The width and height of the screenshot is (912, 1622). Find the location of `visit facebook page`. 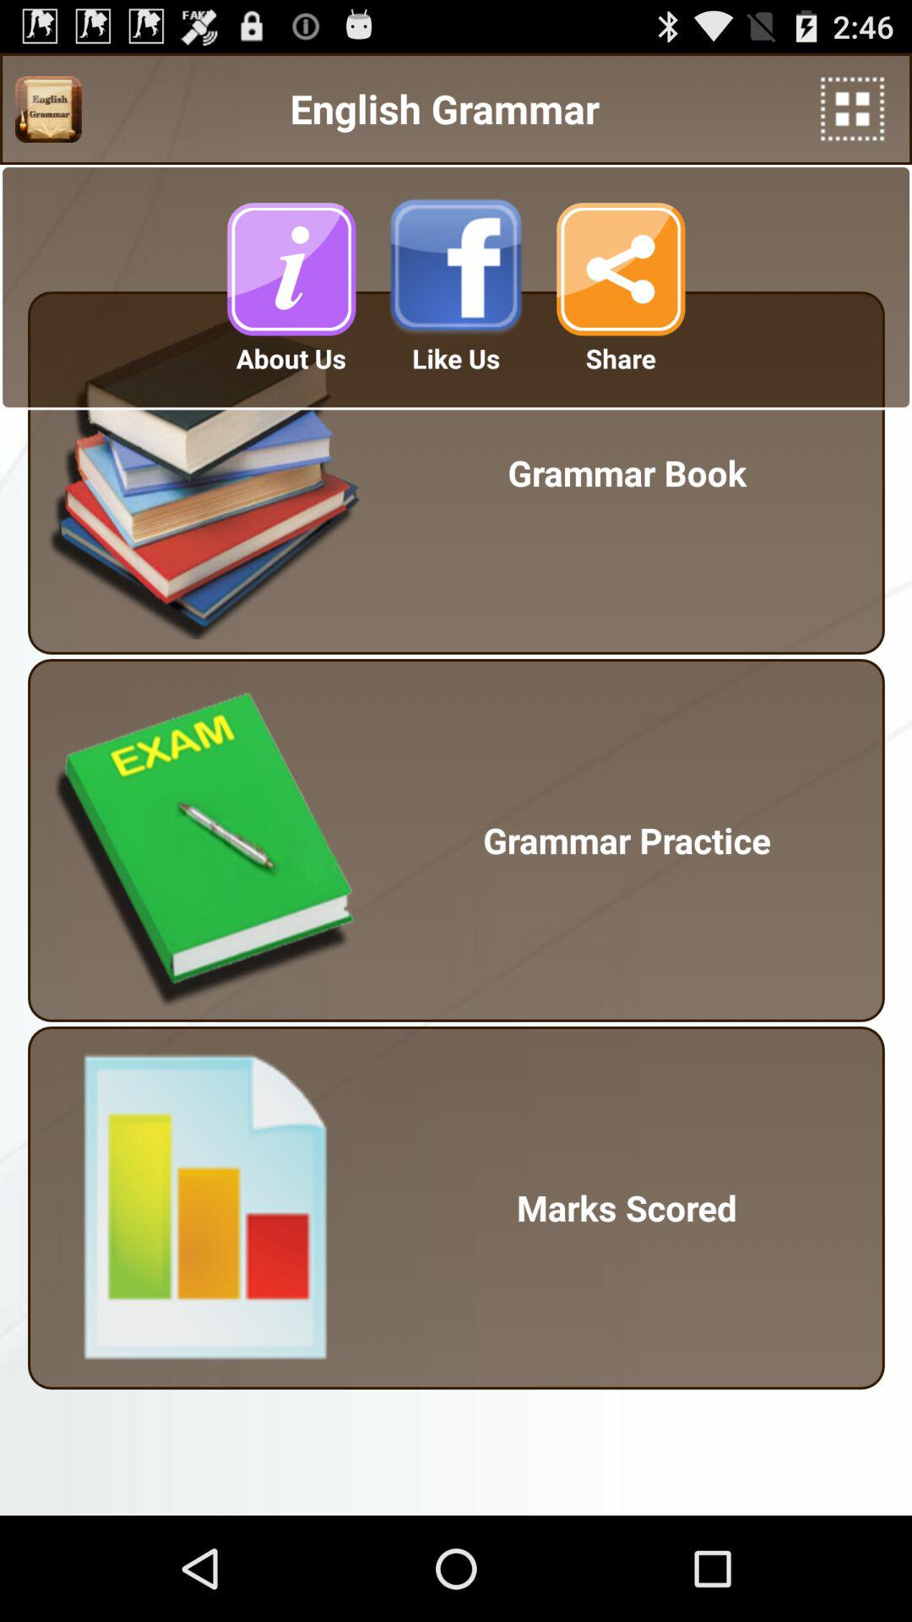

visit facebook page is located at coordinates (456, 269).